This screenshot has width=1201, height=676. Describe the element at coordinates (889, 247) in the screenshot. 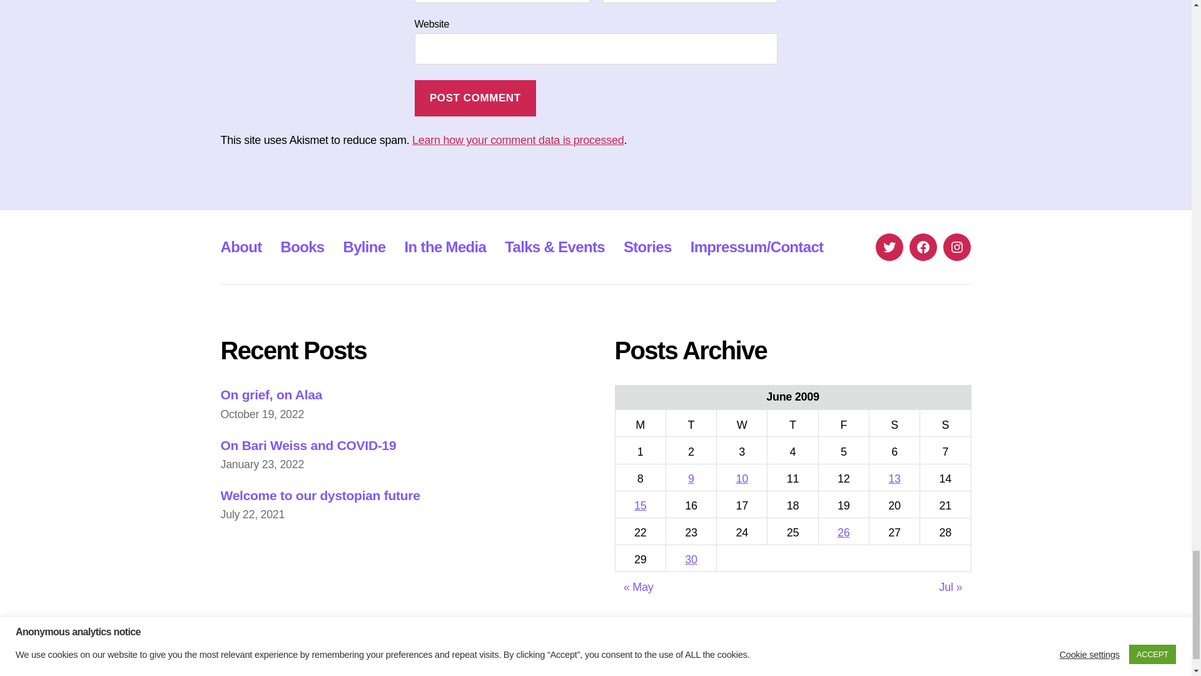

I see `Twitter` at that location.